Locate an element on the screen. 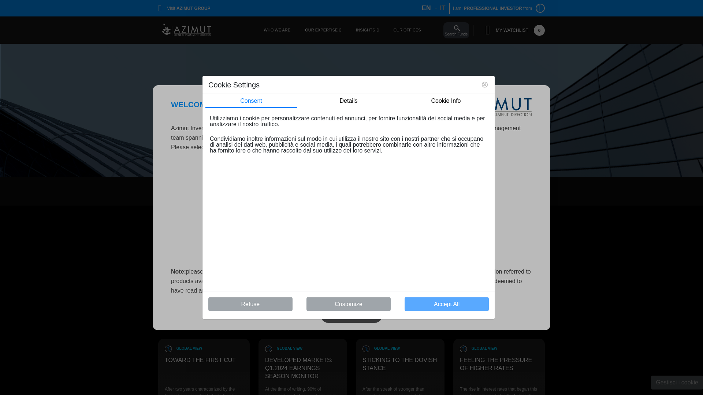  INSIGHTS is located at coordinates (365, 30).